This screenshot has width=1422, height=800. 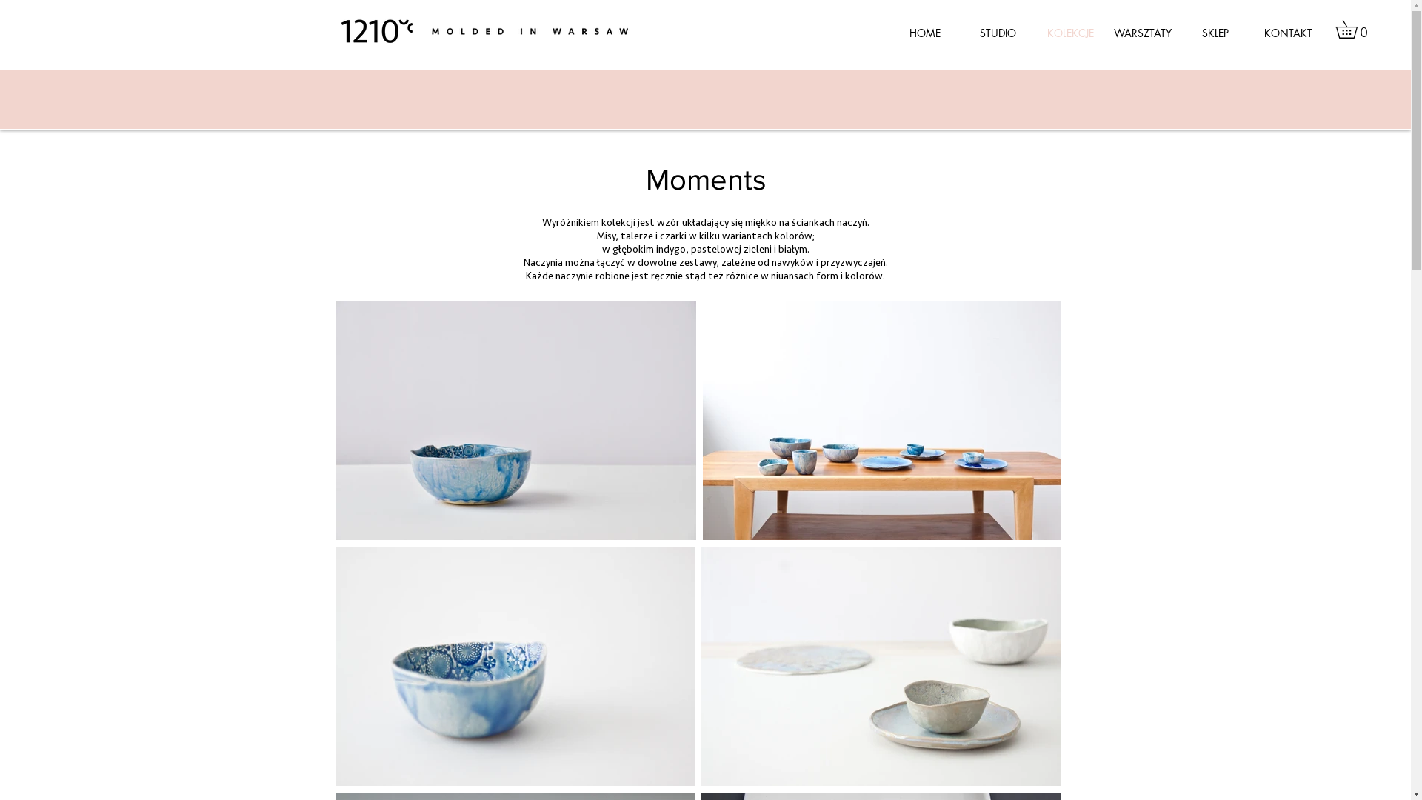 What do you see at coordinates (1288, 33) in the screenshot?
I see `KONTAKT` at bounding box center [1288, 33].